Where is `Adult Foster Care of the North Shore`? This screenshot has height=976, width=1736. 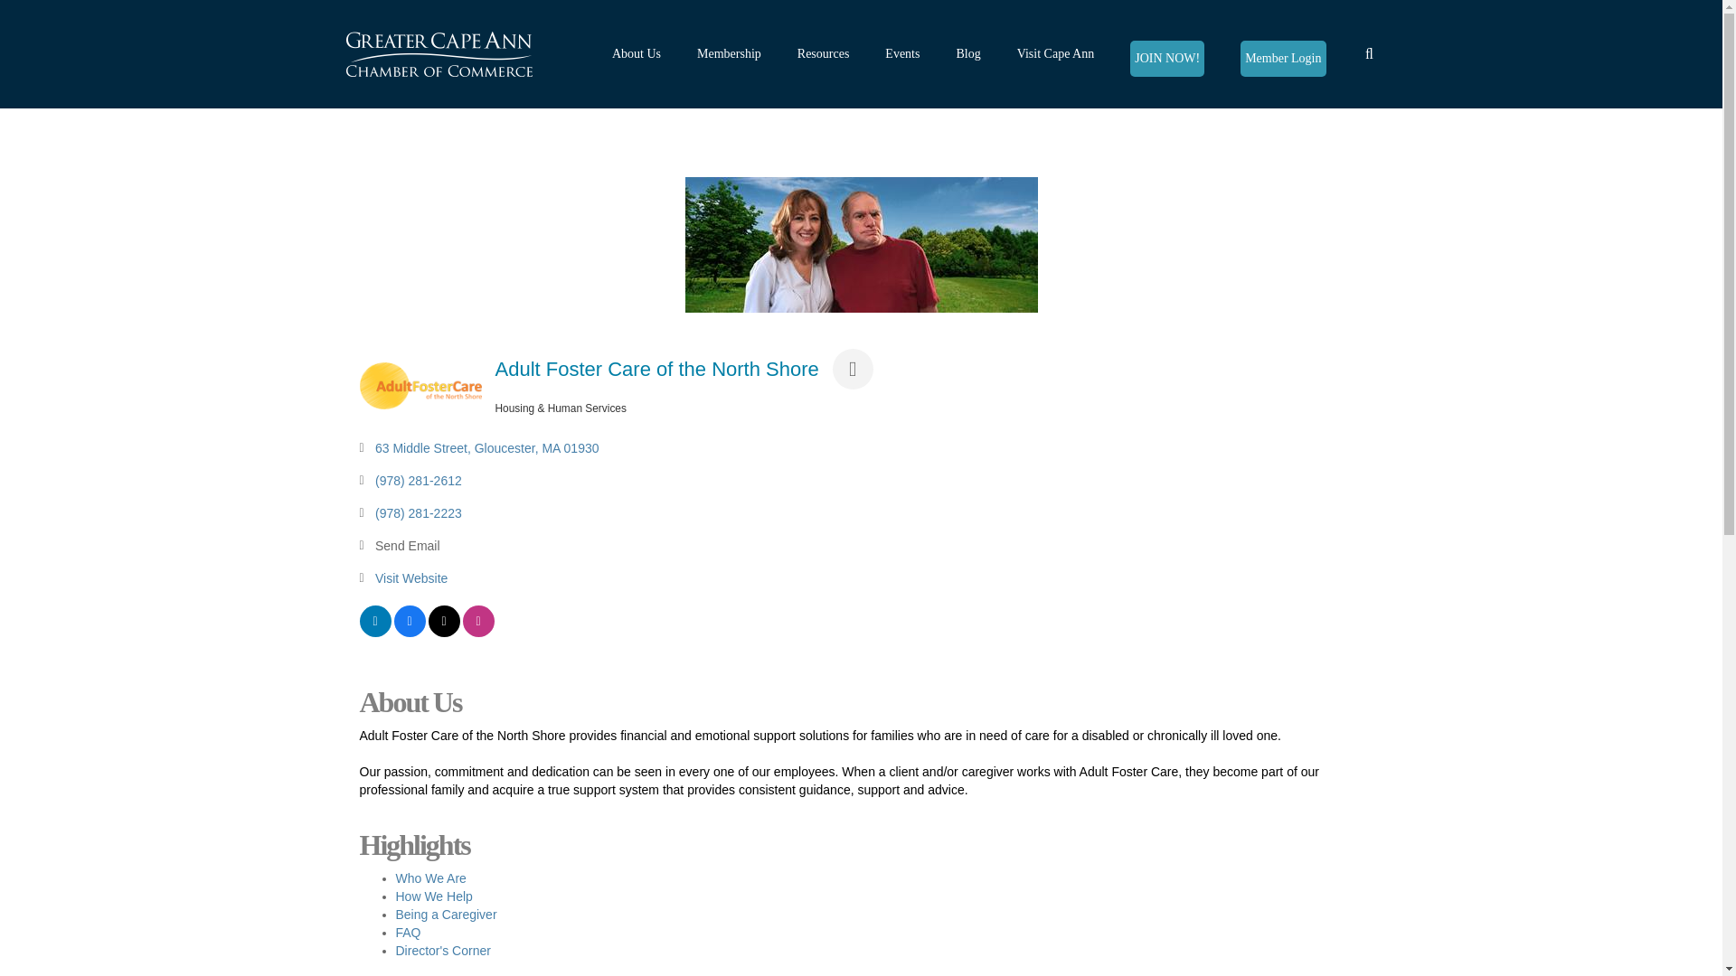
Adult Foster Care of the North Shore is located at coordinates (862, 244).